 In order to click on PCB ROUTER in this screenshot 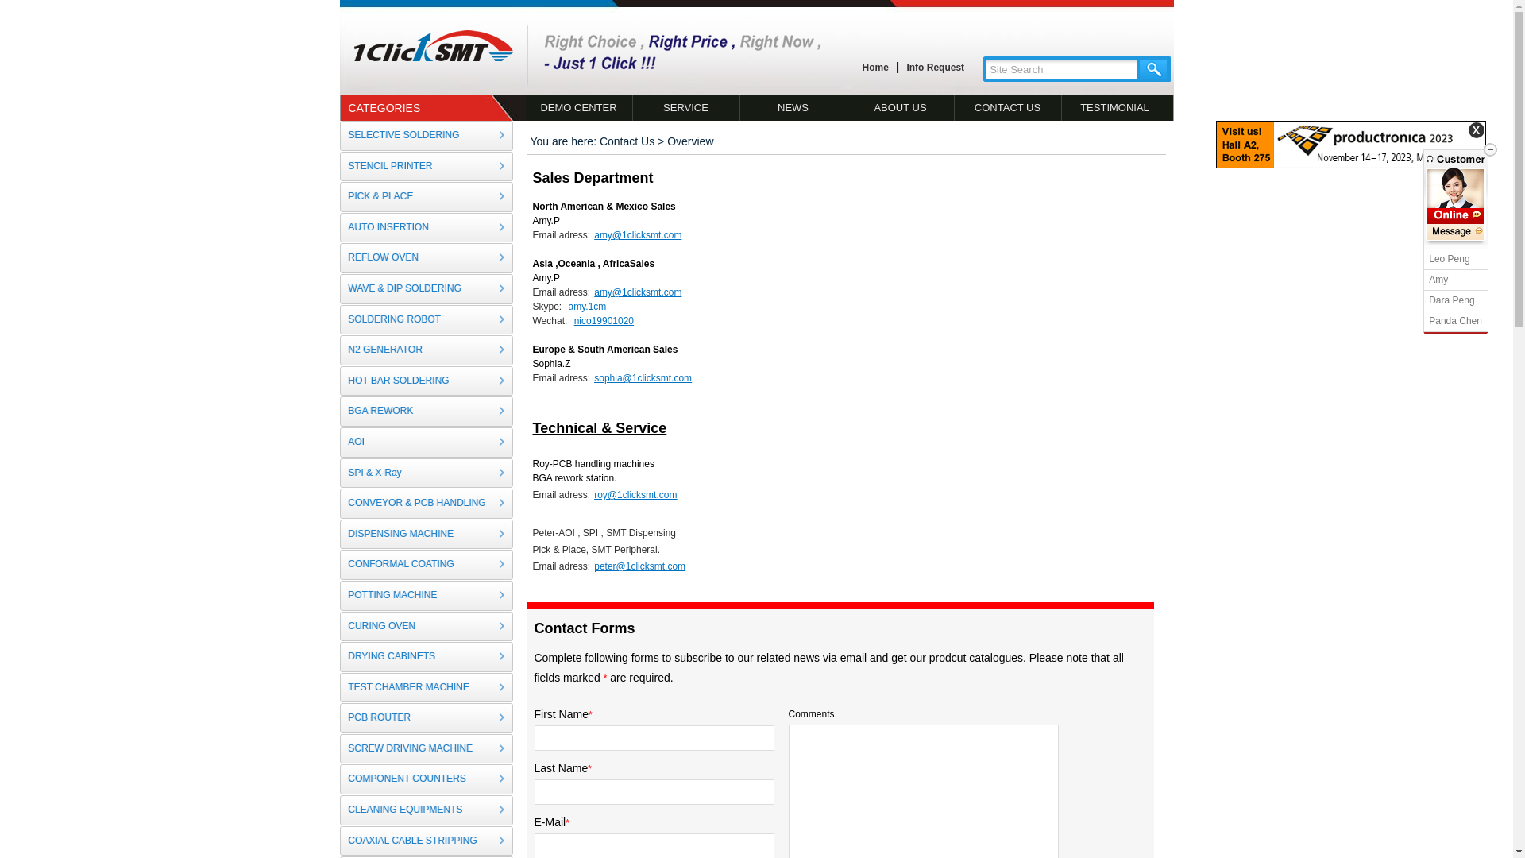, I will do `click(427, 718)`.